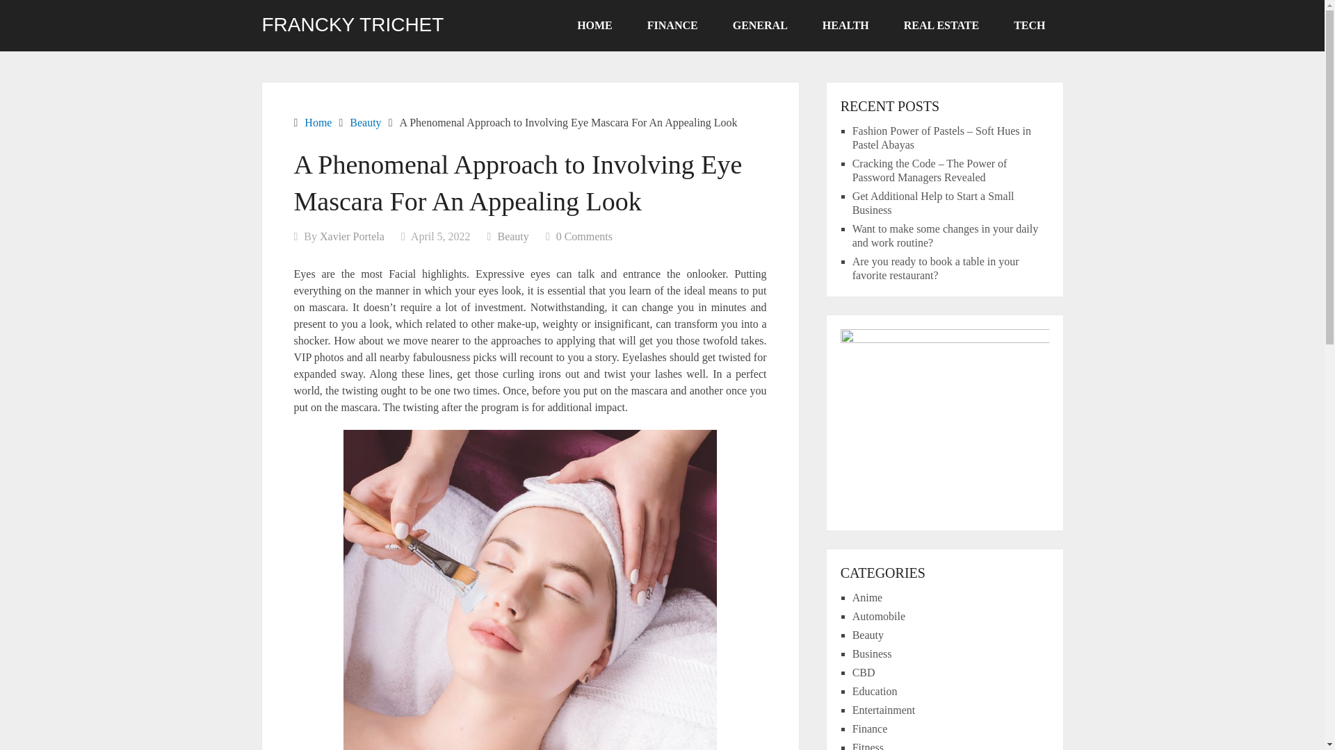 The width and height of the screenshot is (1335, 750). What do you see at coordinates (879, 617) in the screenshot?
I see `Automobile` at bounding box center [879, 617].